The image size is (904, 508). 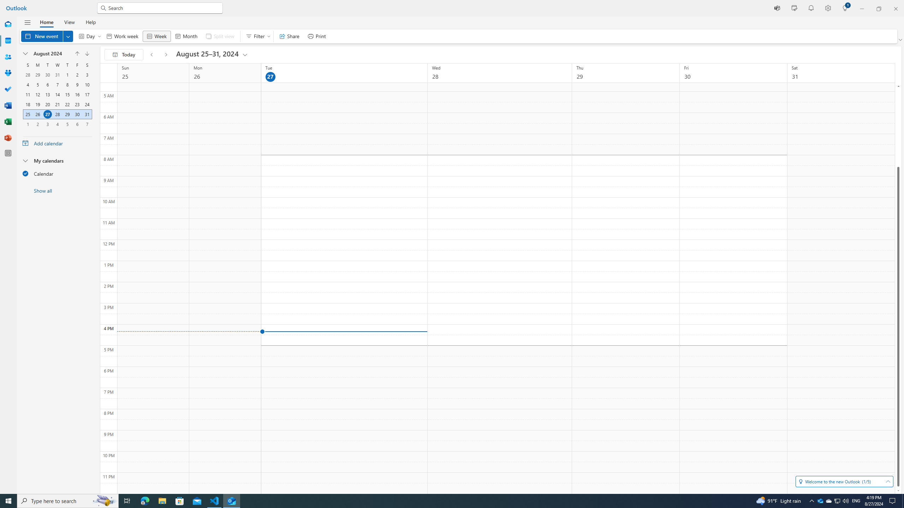 What do you see at coordinates (28, 124) in the screenshot?
I see `1, September, 2024` at bounding box center [28, 124].